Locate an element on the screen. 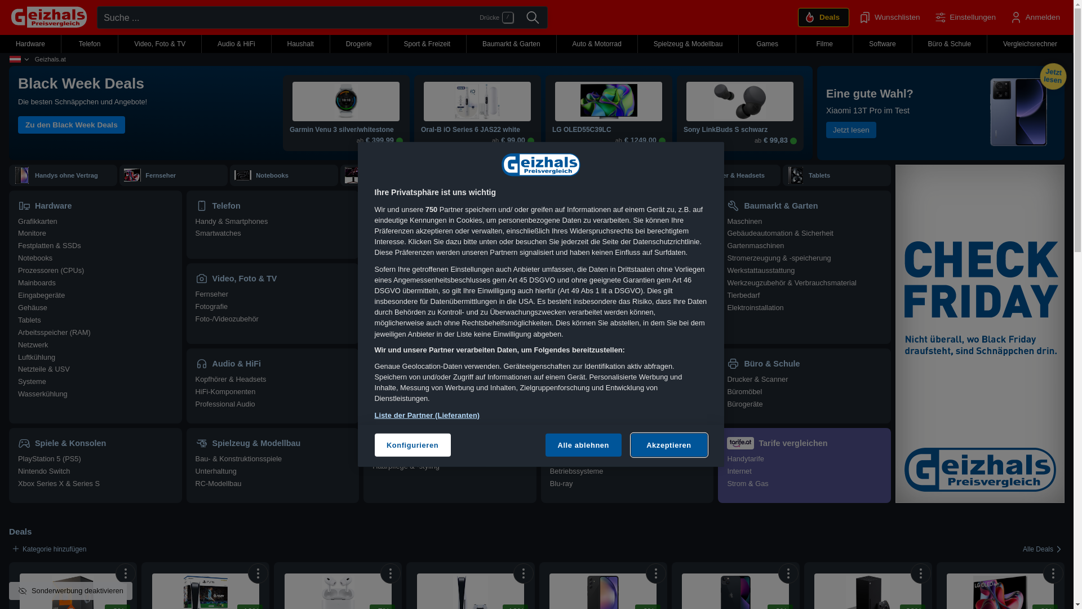 The width and height of the screenshot is (1082, 609). Handy & Smartphones is located at coordinates (232, 221).